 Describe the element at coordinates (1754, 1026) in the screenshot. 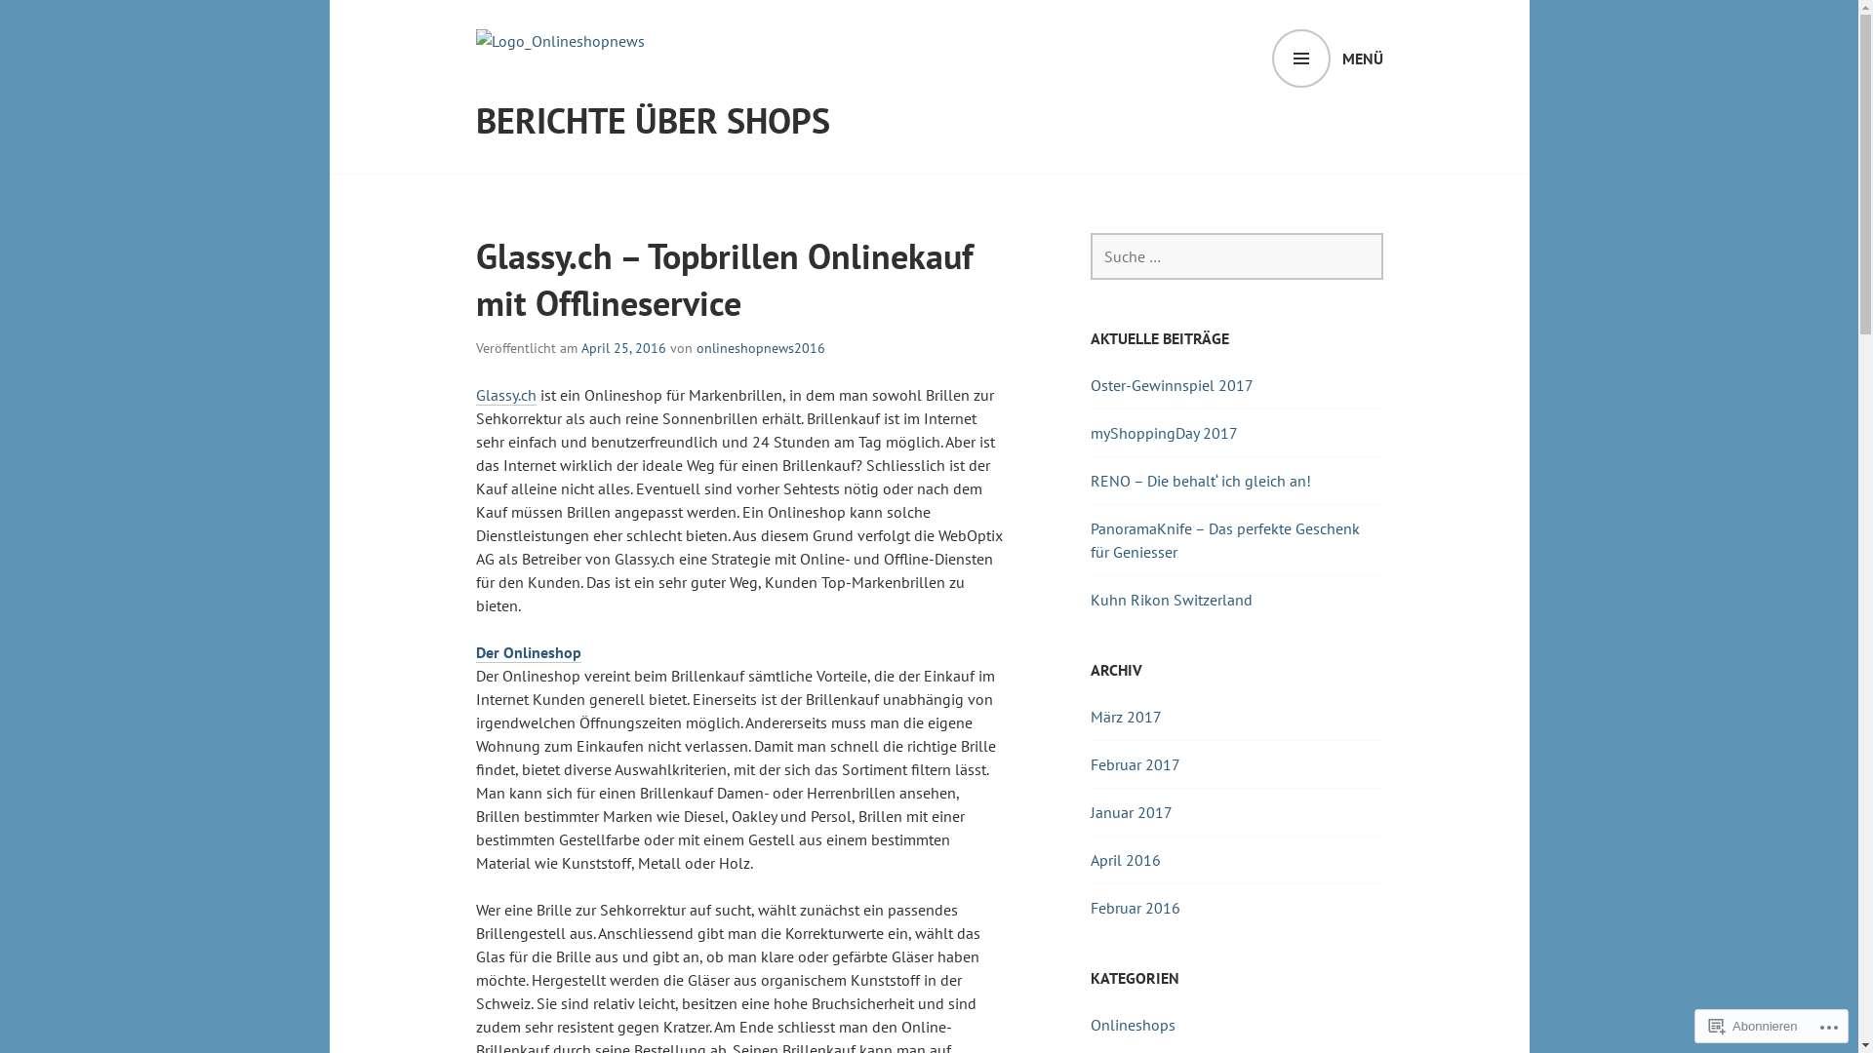

I see `Abonnieren` at that location.